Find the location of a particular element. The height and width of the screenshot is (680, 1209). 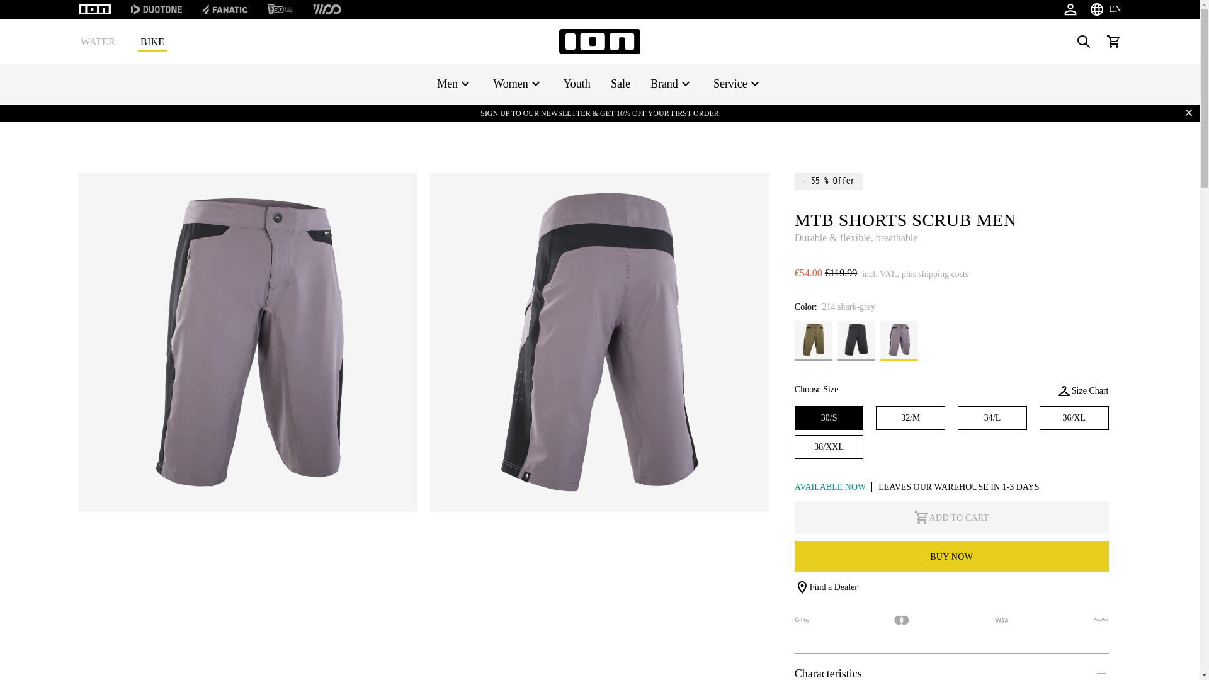

Search is located at coordinates (1083, 42).